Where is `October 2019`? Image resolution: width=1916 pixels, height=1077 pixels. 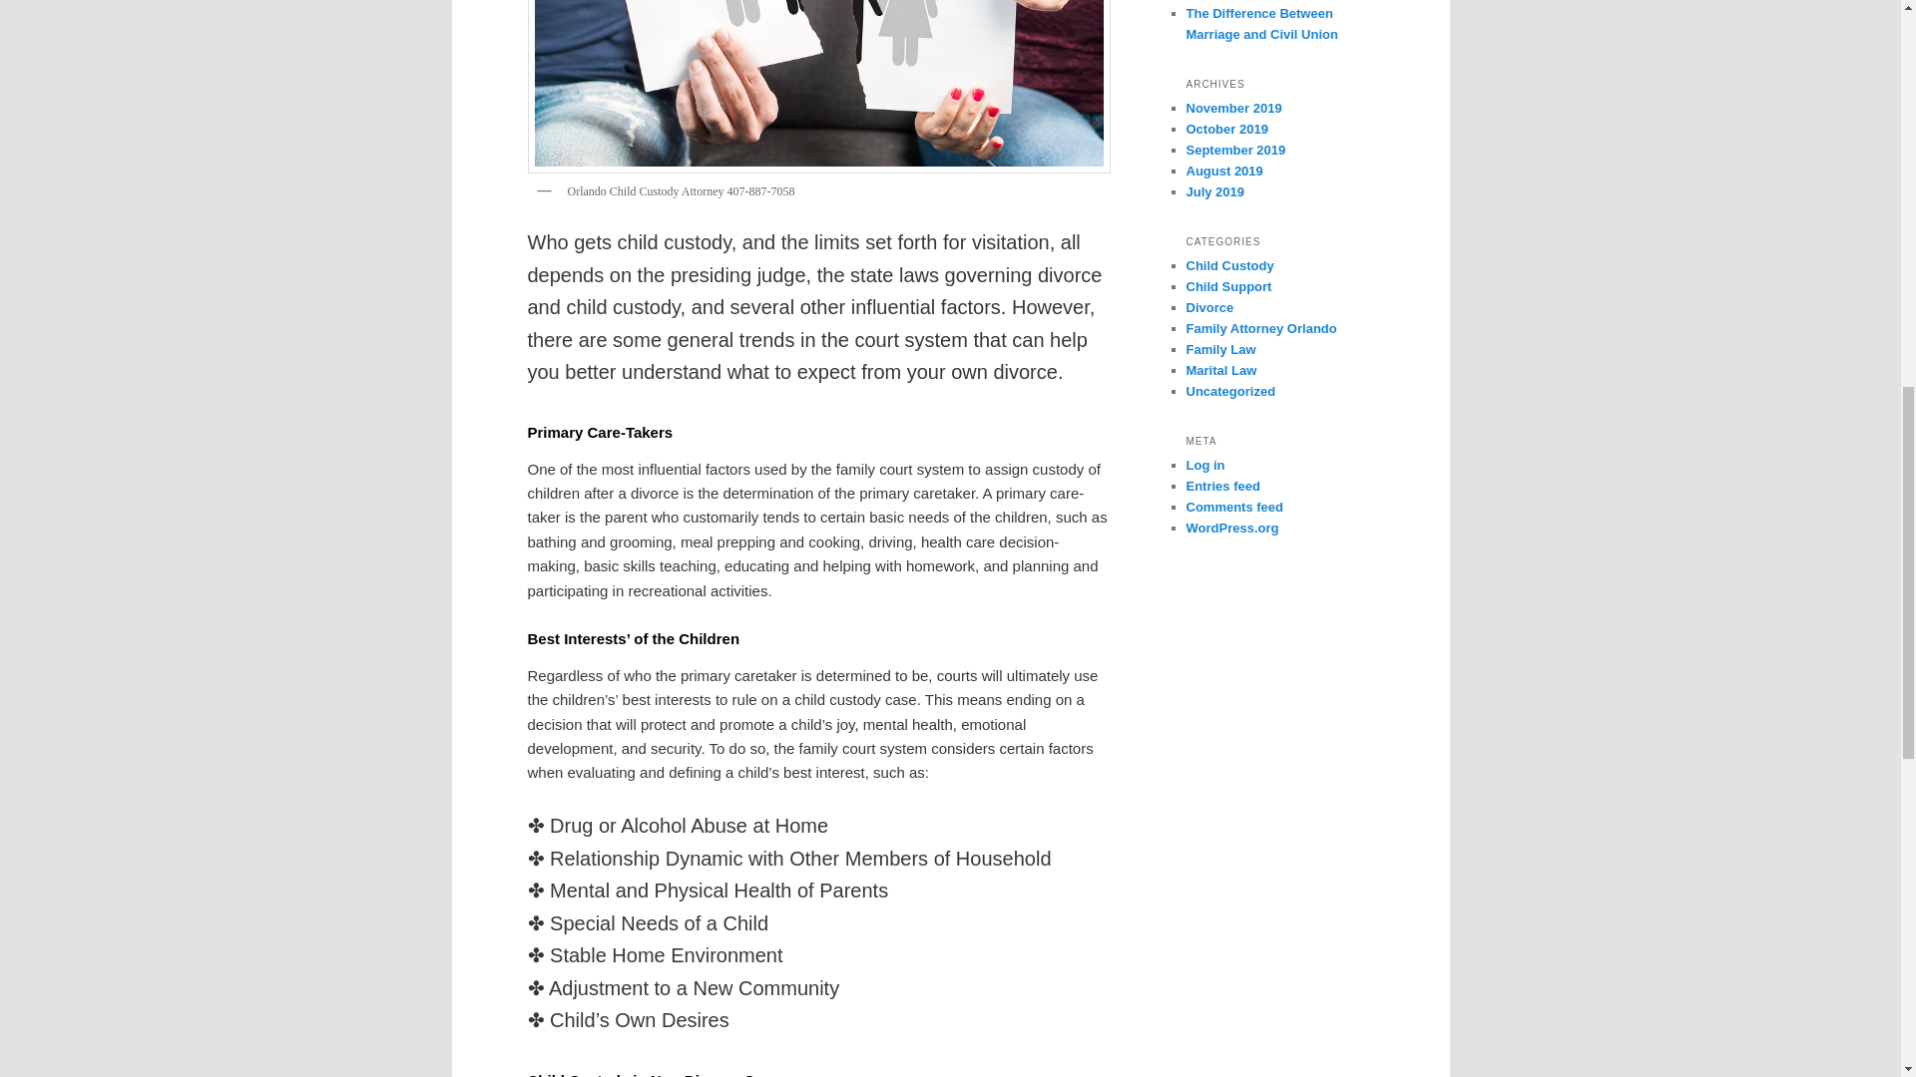 October 2019 is located at coordinates (1225, 130).